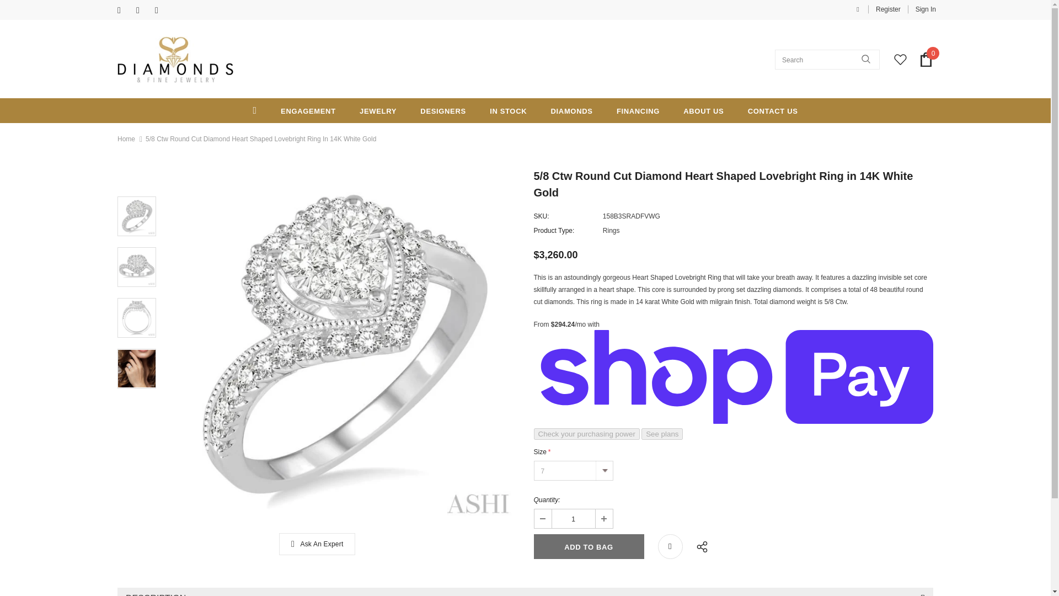  Describe the element at coordinates (143, 10) in the screenshot. I see `Twitter` at that location.